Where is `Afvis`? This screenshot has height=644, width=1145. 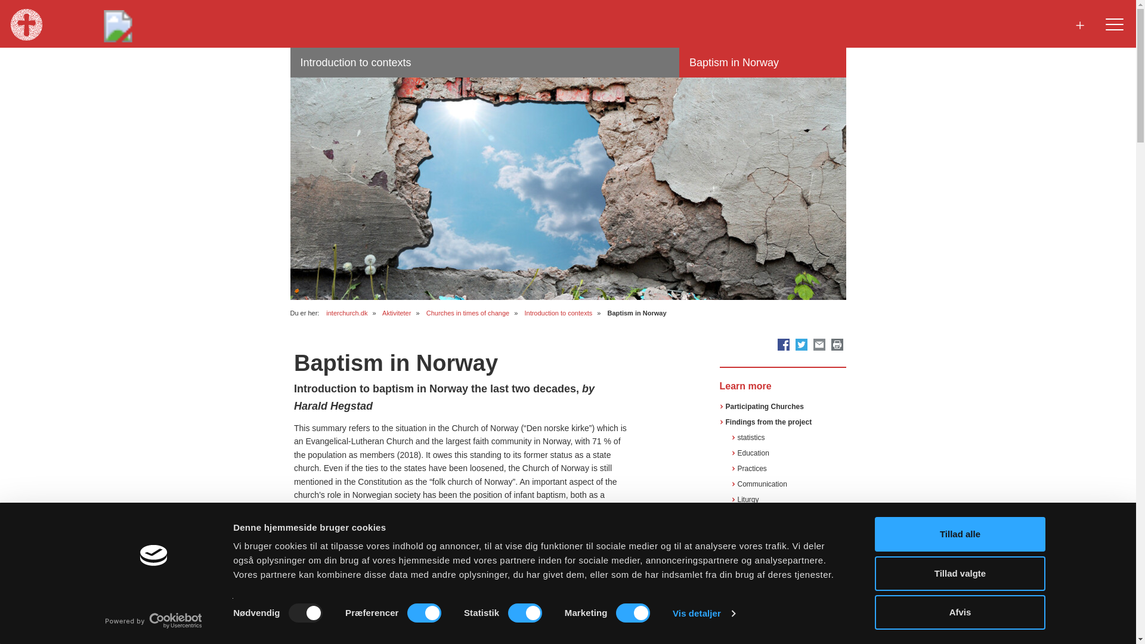 Afvis is located at coordinates (959, 612).